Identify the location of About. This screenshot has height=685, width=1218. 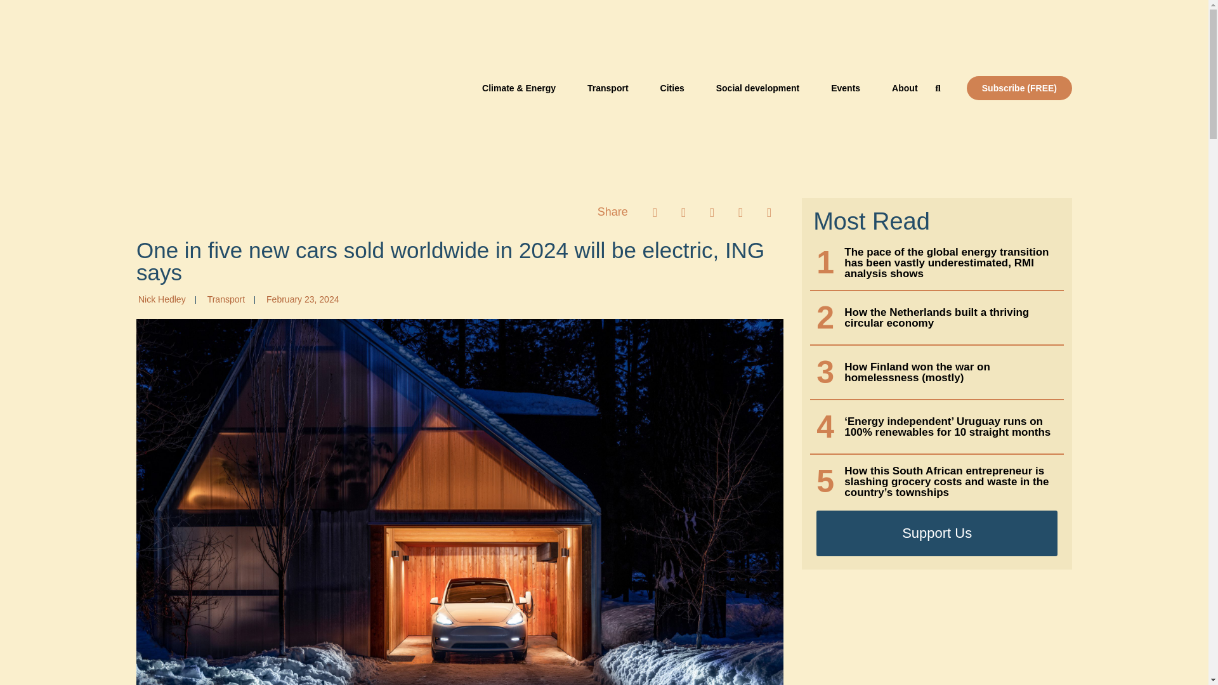
(905, 88).